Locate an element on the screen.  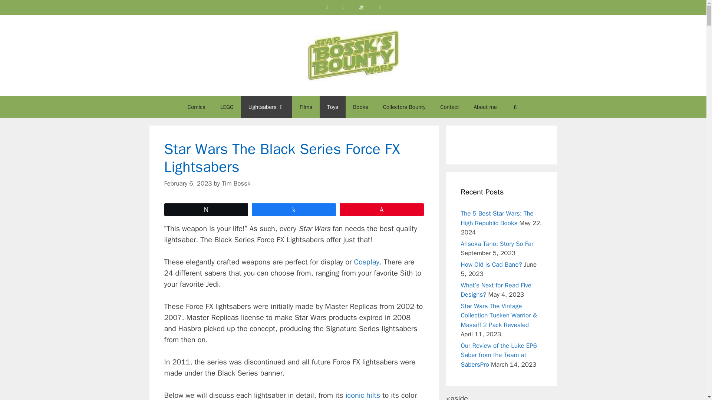
LEGO is located at coordinates (227, 107).